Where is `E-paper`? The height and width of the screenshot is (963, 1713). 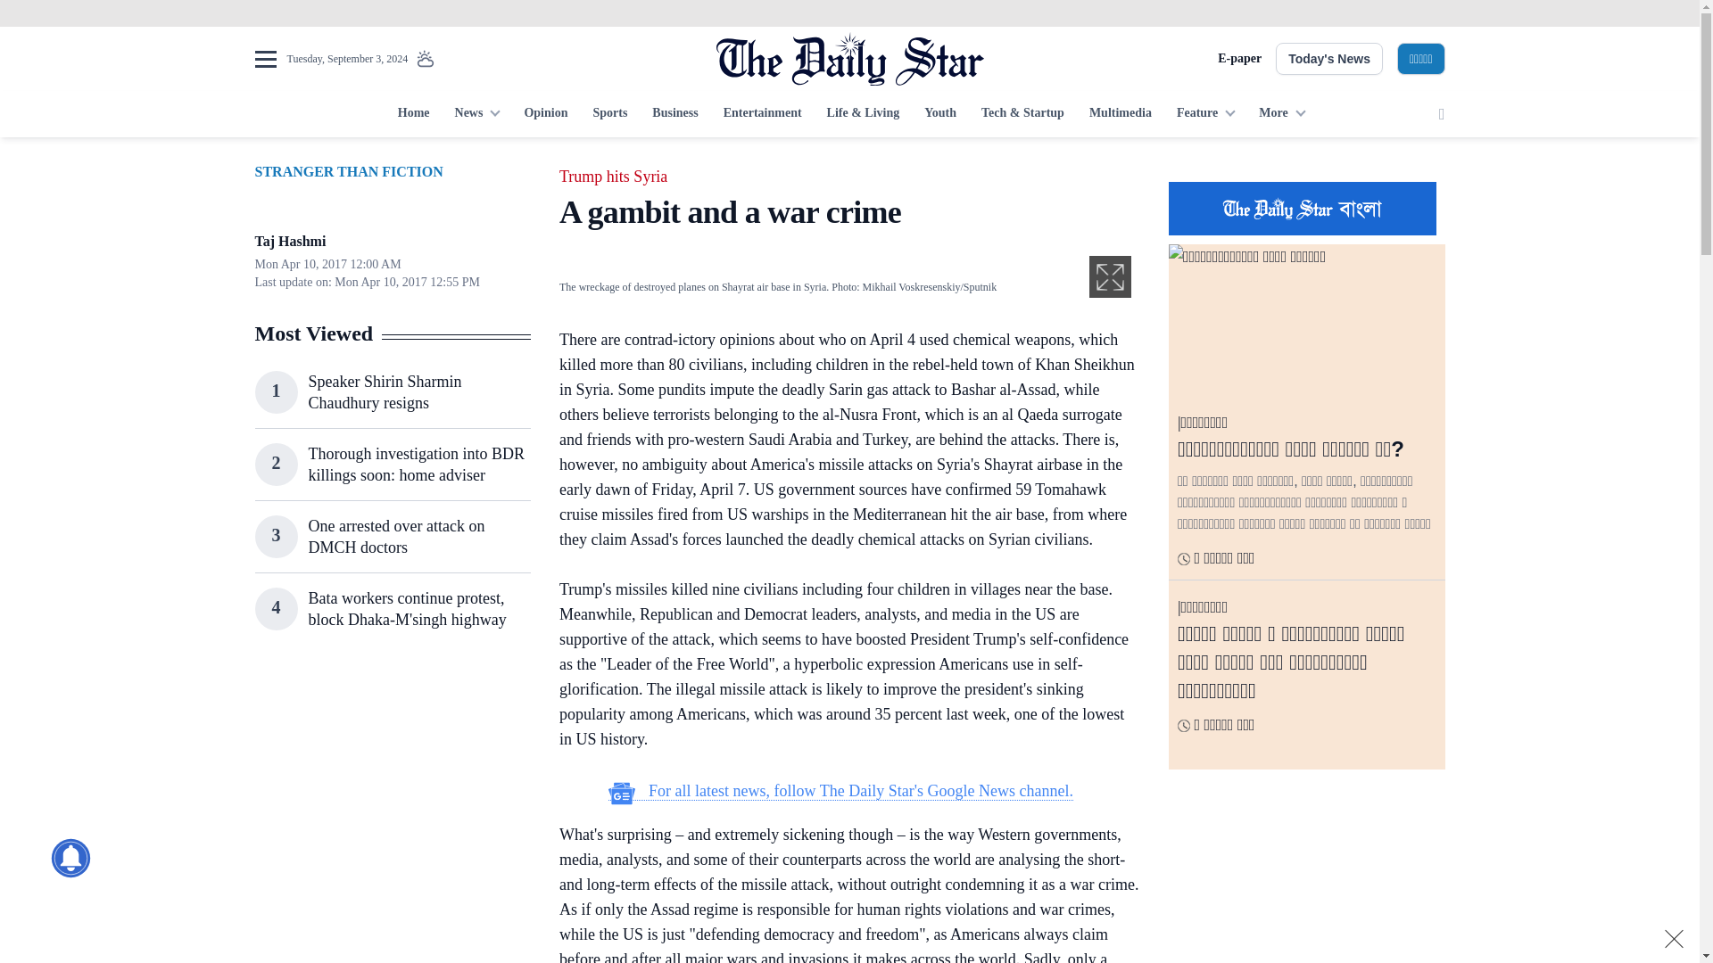
E-paper is located at coordinates (1239, 59).